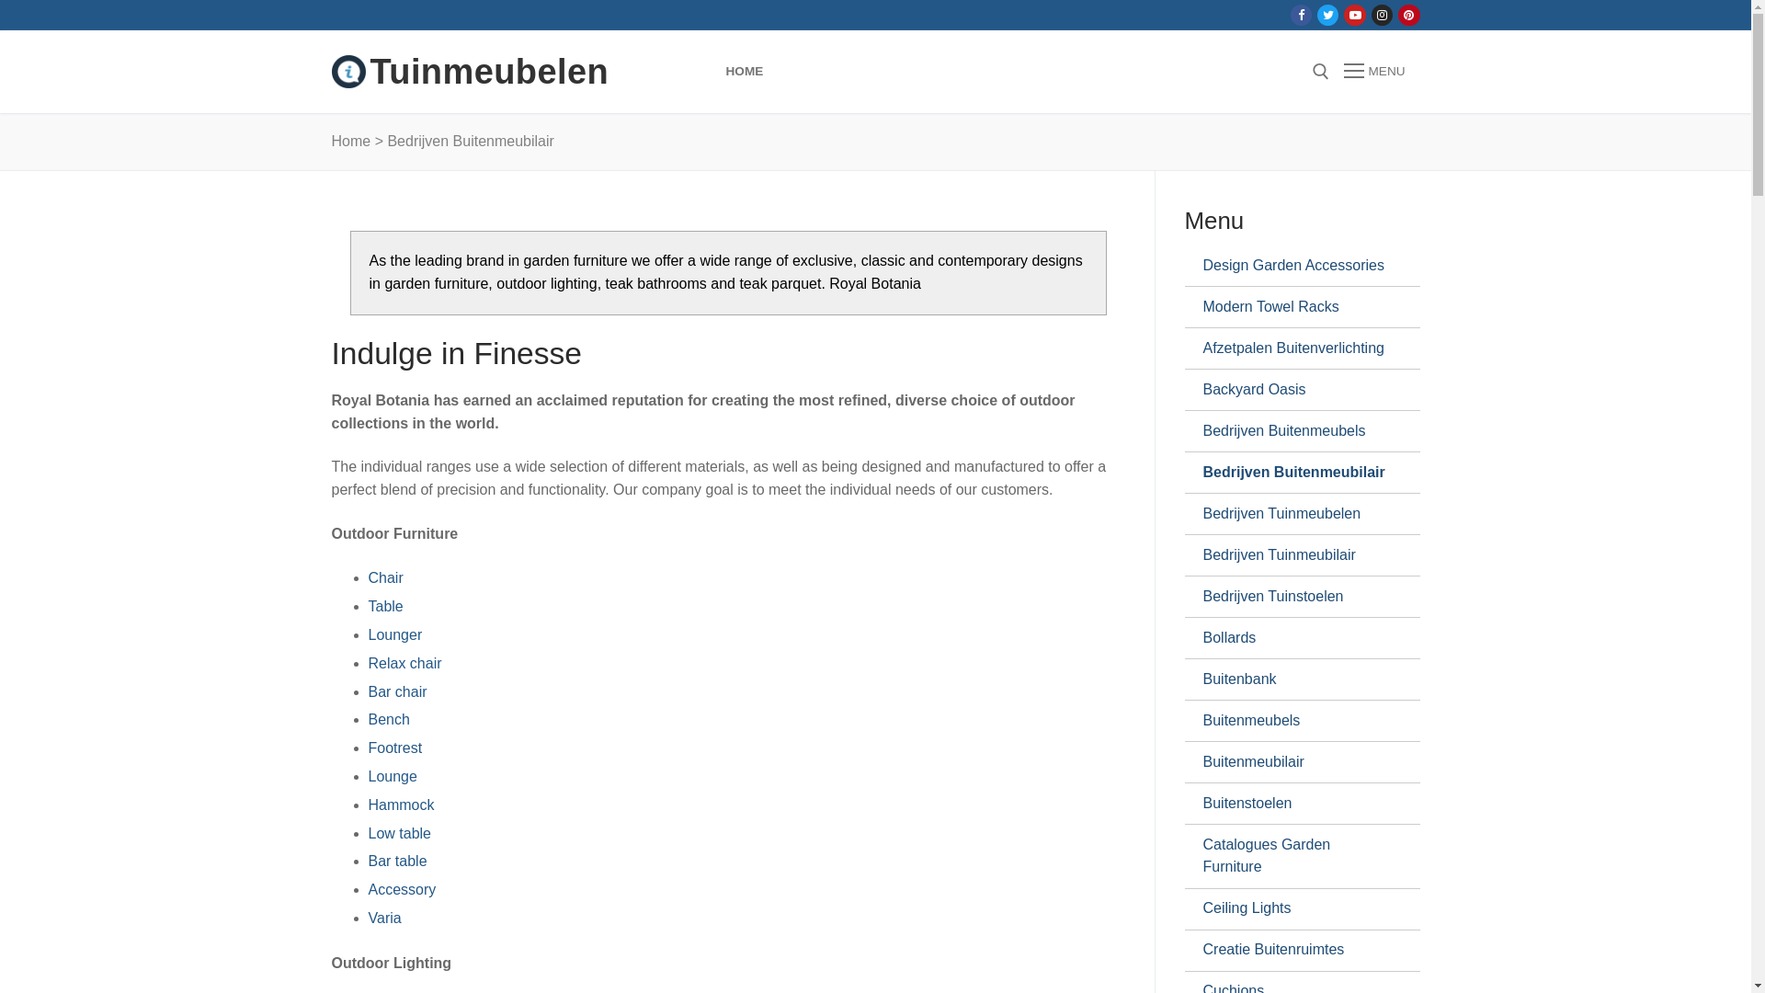 The height and width of the screenshot is (993, 1765). Describe the element at coordinates (401, 805) in the screenshot. I see `Hammock` at that location.